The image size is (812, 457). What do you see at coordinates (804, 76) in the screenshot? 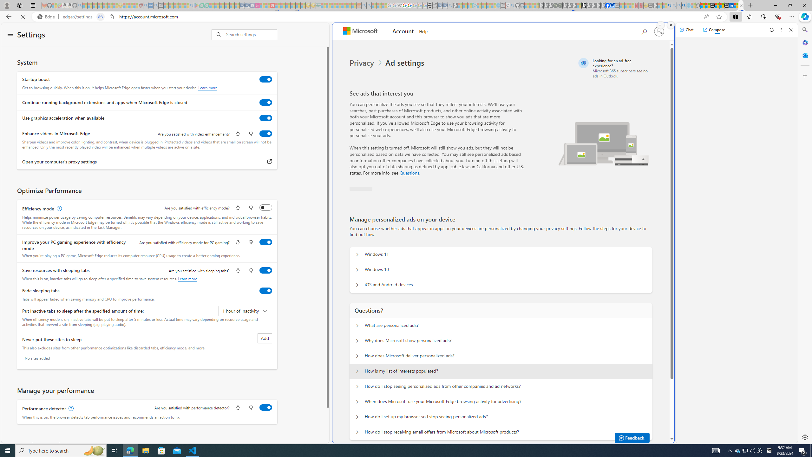
I see `Close Customize pane` at bounding box center [804, 76].